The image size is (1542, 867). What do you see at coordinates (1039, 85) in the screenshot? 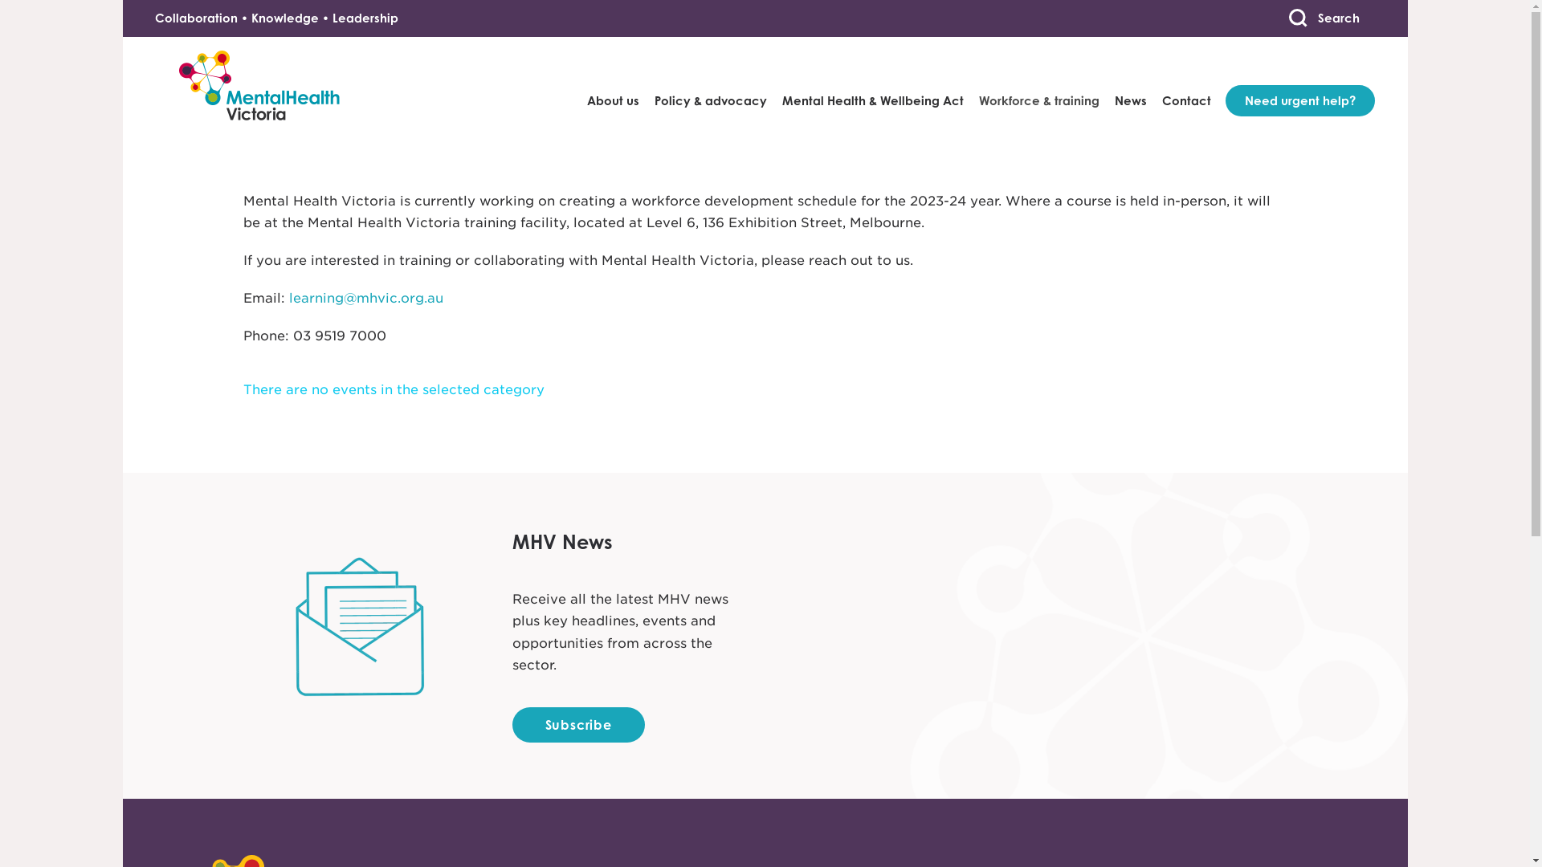
I see `Workforce & training` at bounding box center [1039, 85].